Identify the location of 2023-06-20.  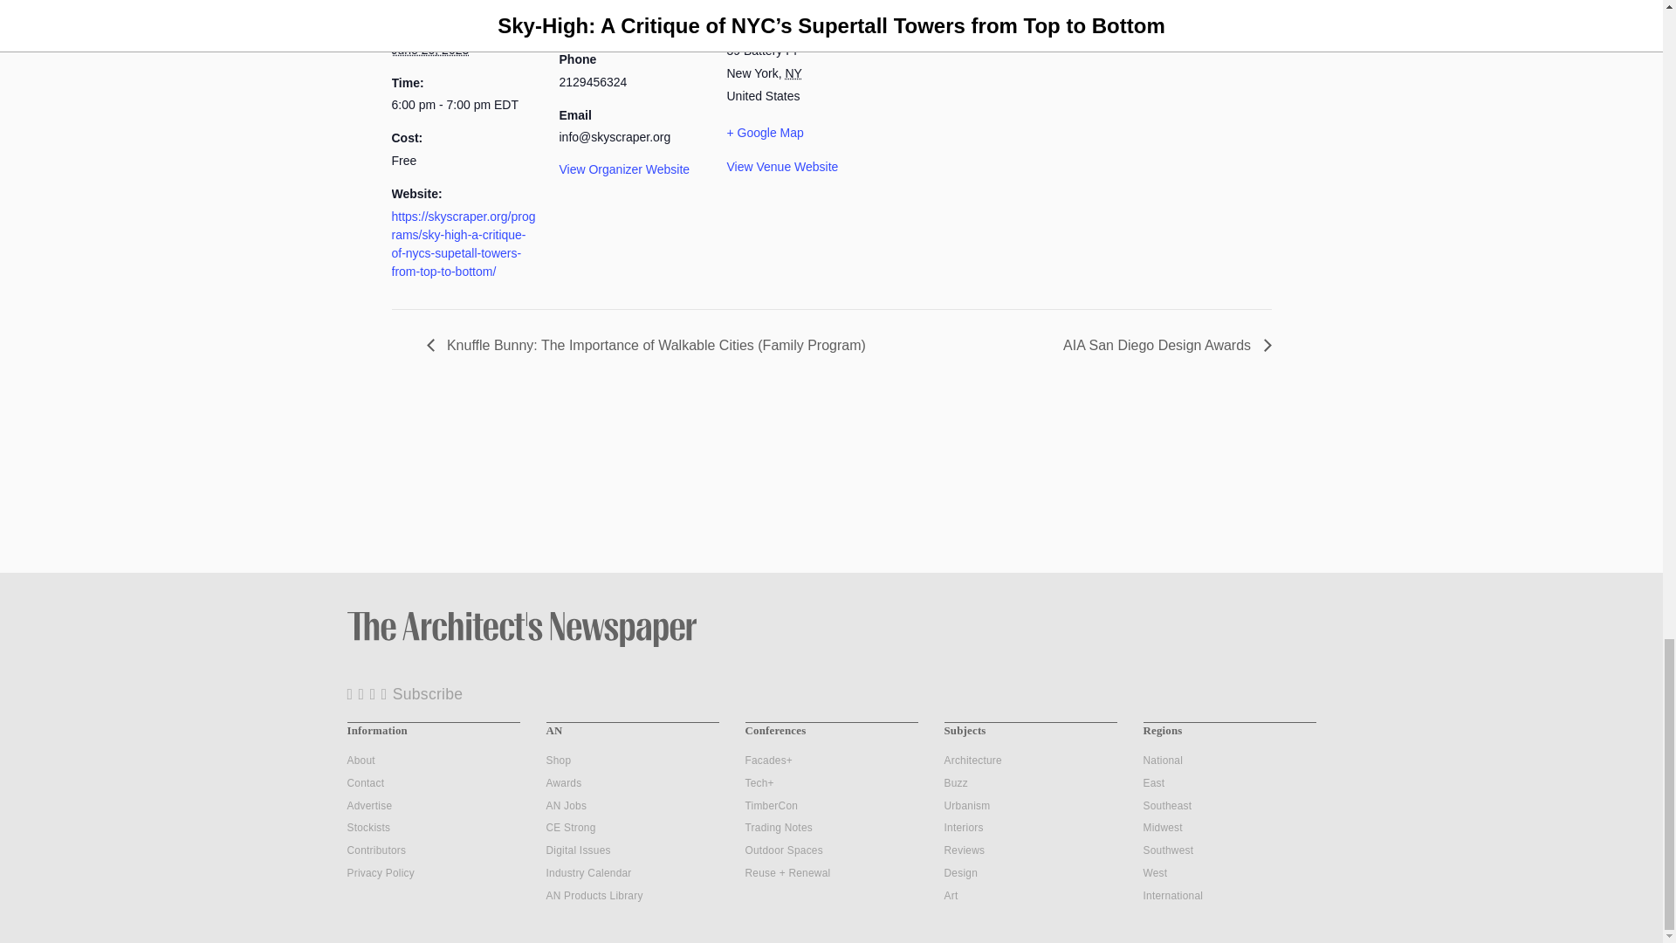
(464, 105).